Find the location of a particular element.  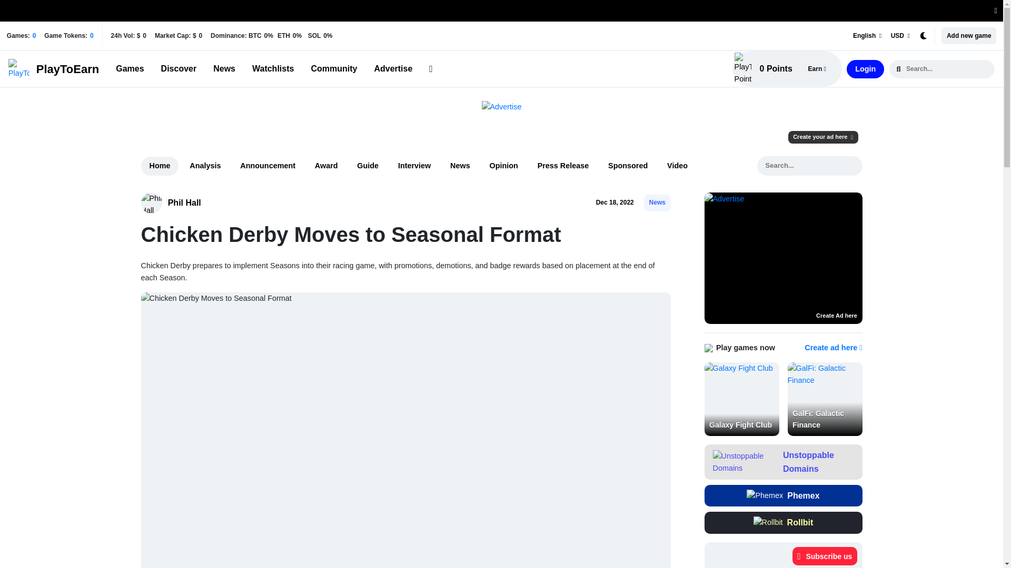

Add new Game is located at coordinates (966, 36).